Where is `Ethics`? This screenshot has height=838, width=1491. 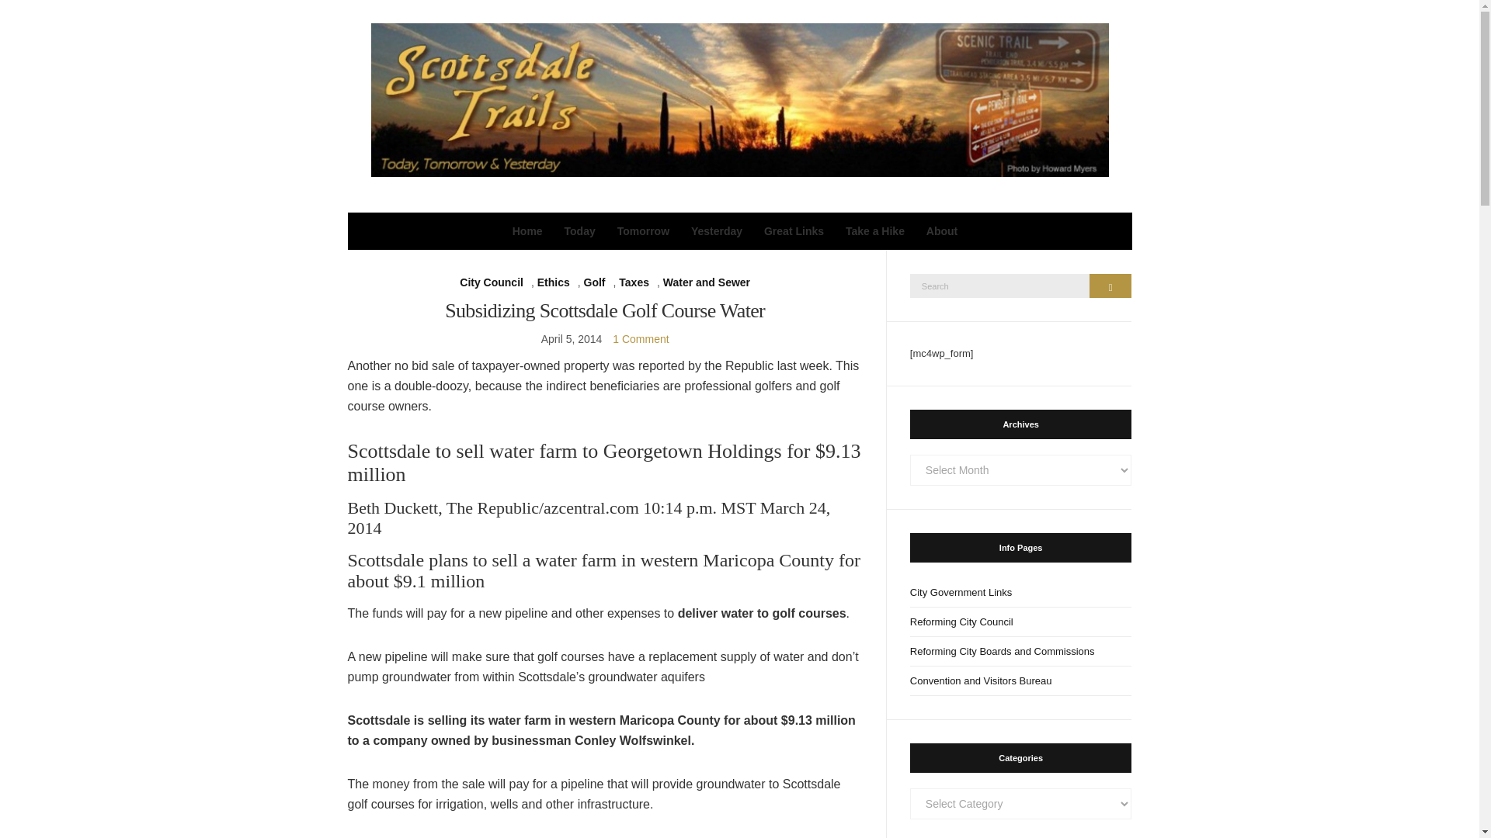 Ethics is located at coordinates (553, 282).